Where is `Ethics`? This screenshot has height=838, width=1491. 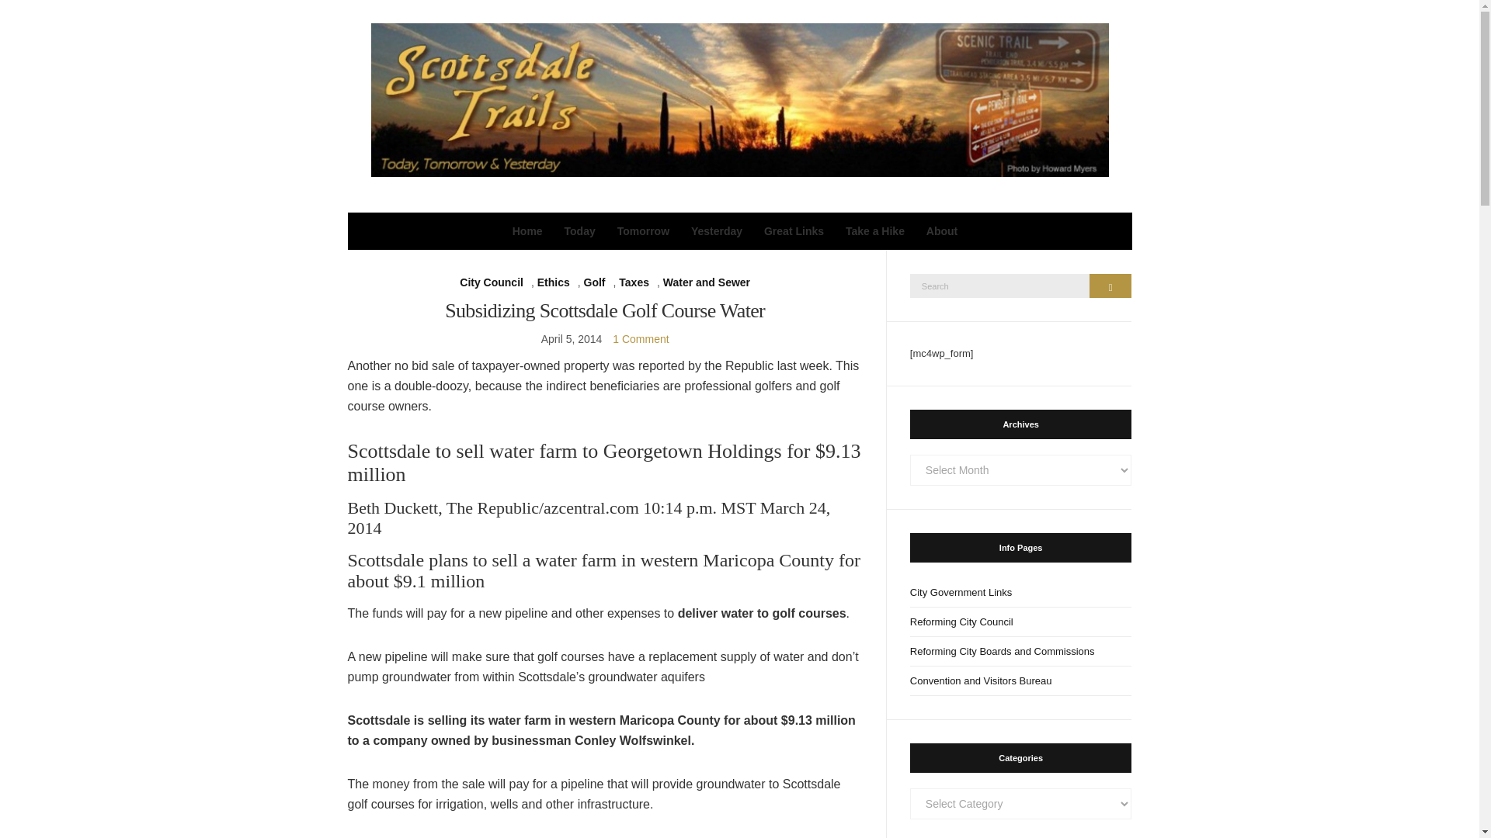 Ethics is located at coordinates (553, 282).